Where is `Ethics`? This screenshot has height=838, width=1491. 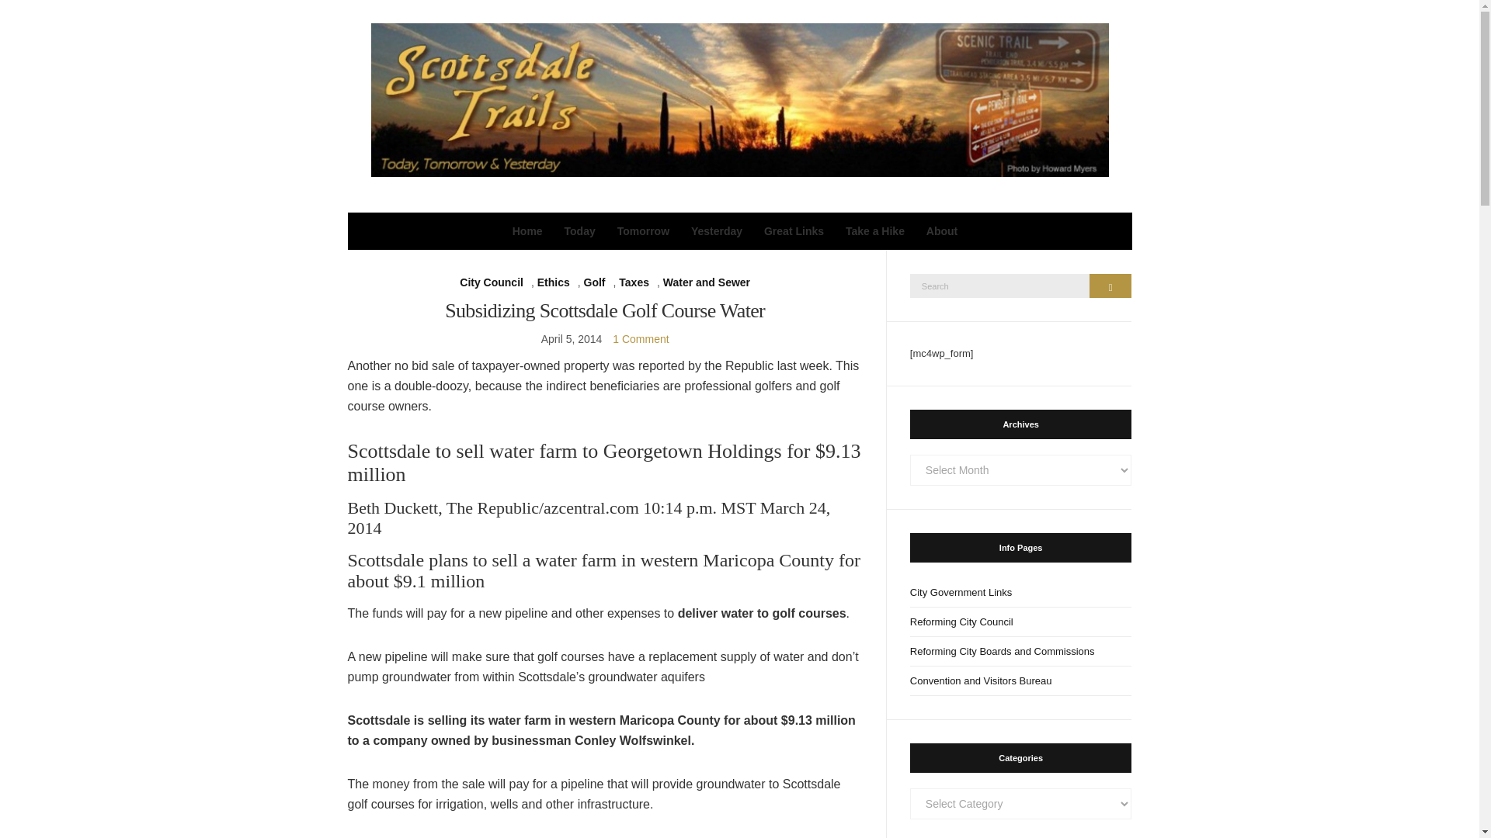 Ethics is located at coordinates (553, 282).